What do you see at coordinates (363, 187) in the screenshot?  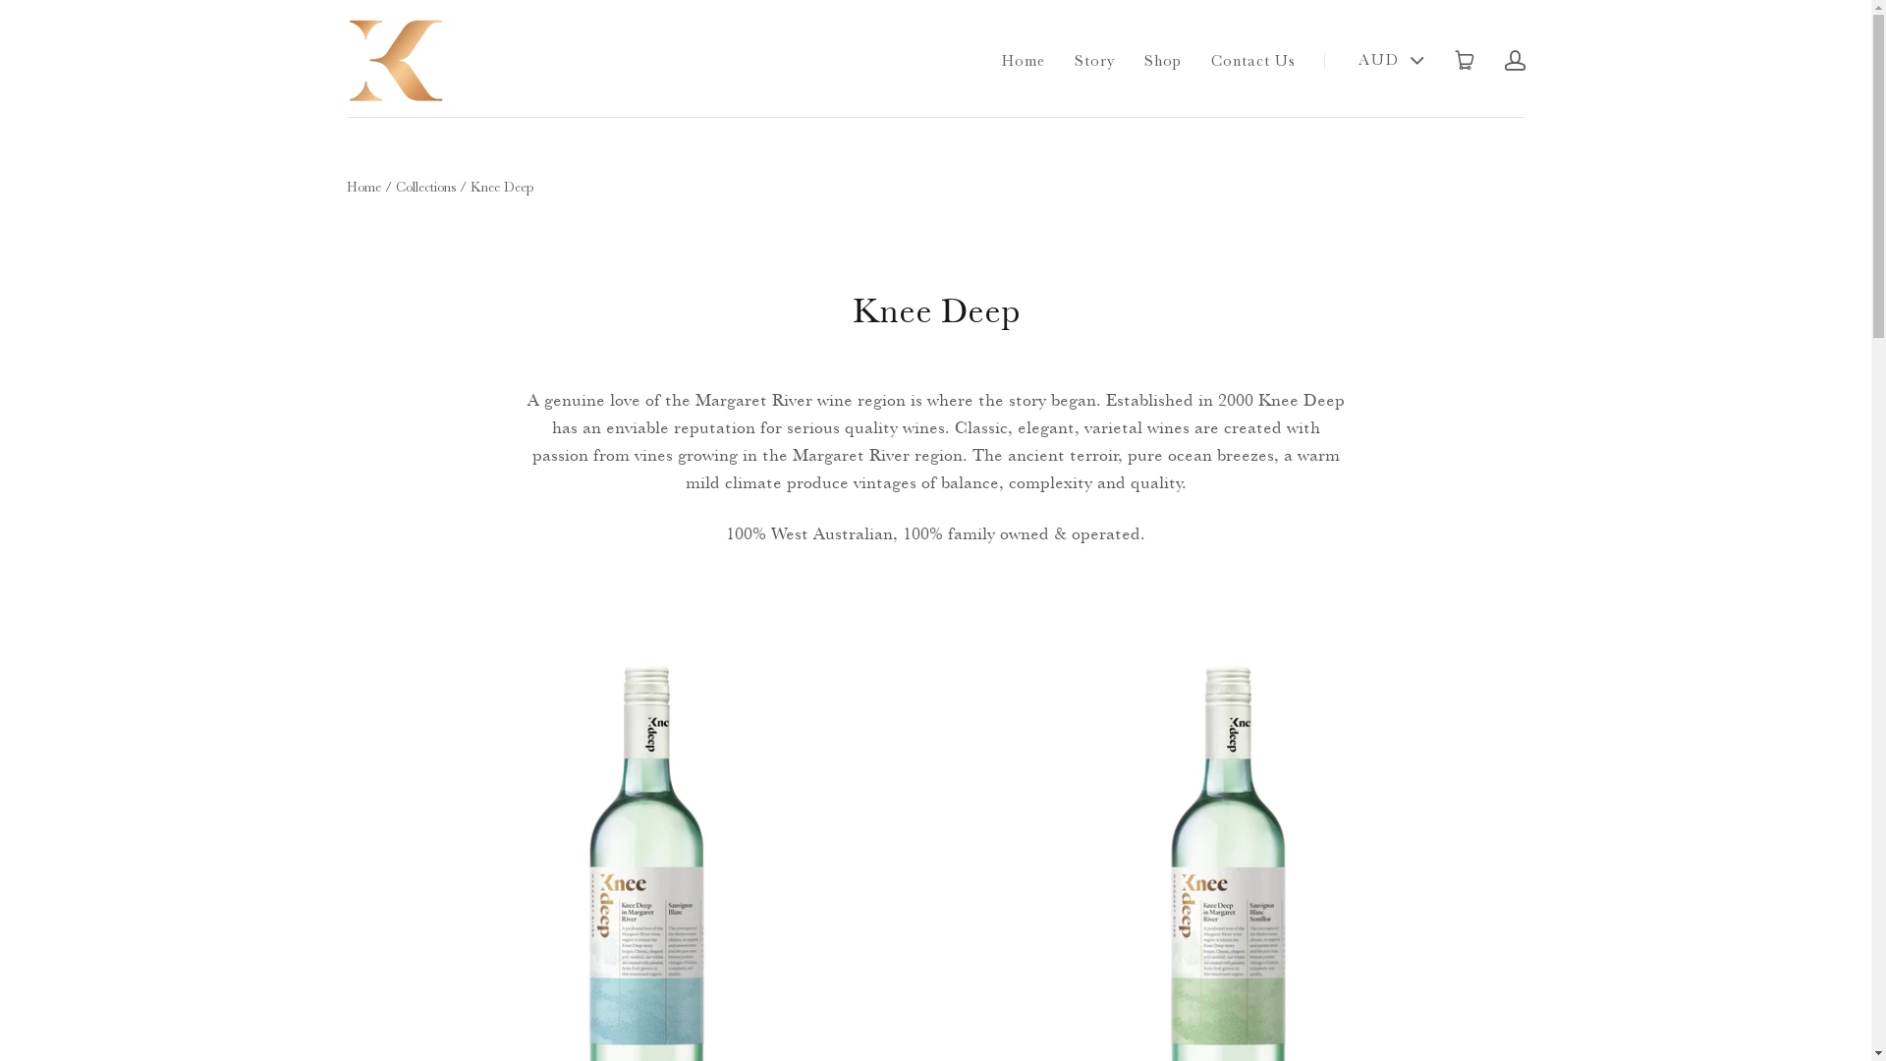 I see `Home` at bounding box center [363, 187].